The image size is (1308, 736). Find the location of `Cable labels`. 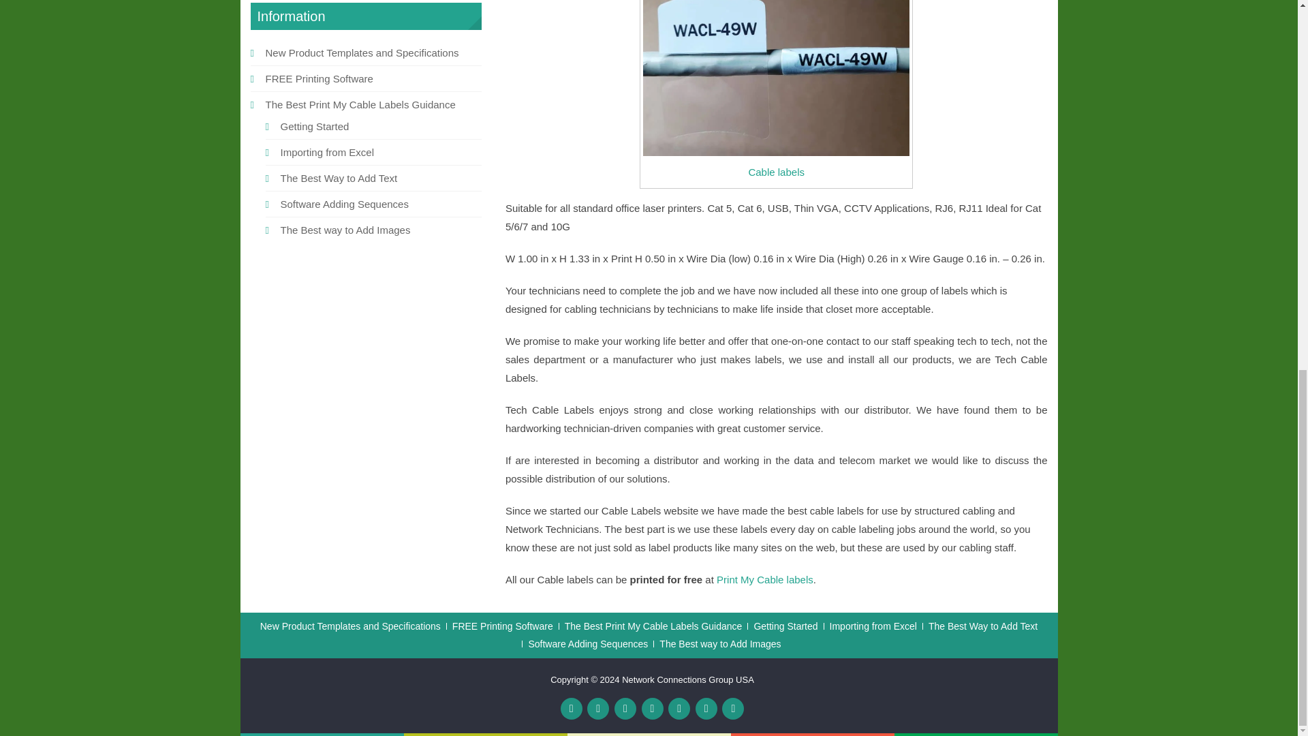

Cable labels is located at coordinates (776, 172).